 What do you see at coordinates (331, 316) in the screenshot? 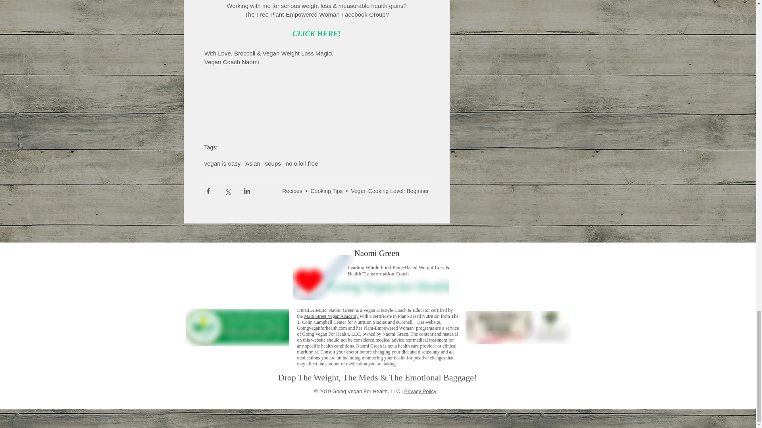
I see `Main Street Vegan Academy` at bounding box center [331, 316].